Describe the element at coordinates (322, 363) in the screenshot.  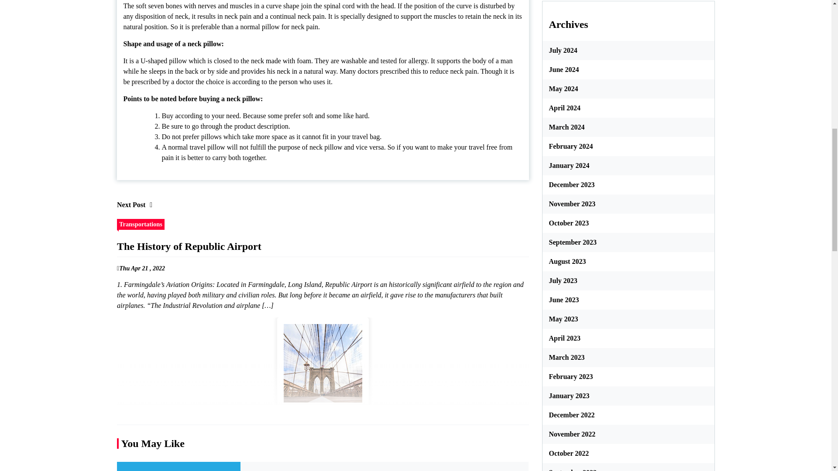
I see `The History of Republic Airport` at that location.